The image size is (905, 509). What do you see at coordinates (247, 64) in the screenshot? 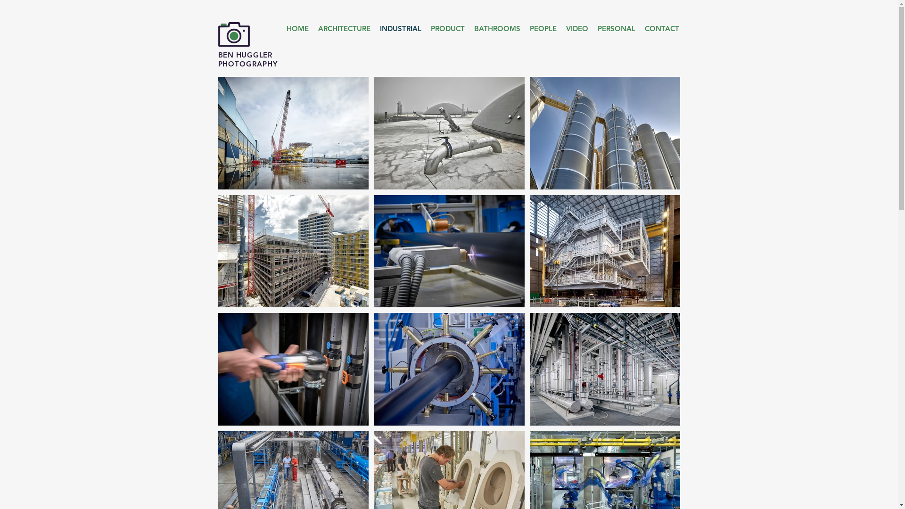
I see `PHOTOGRAPHY` at bounding box center [247, 64].